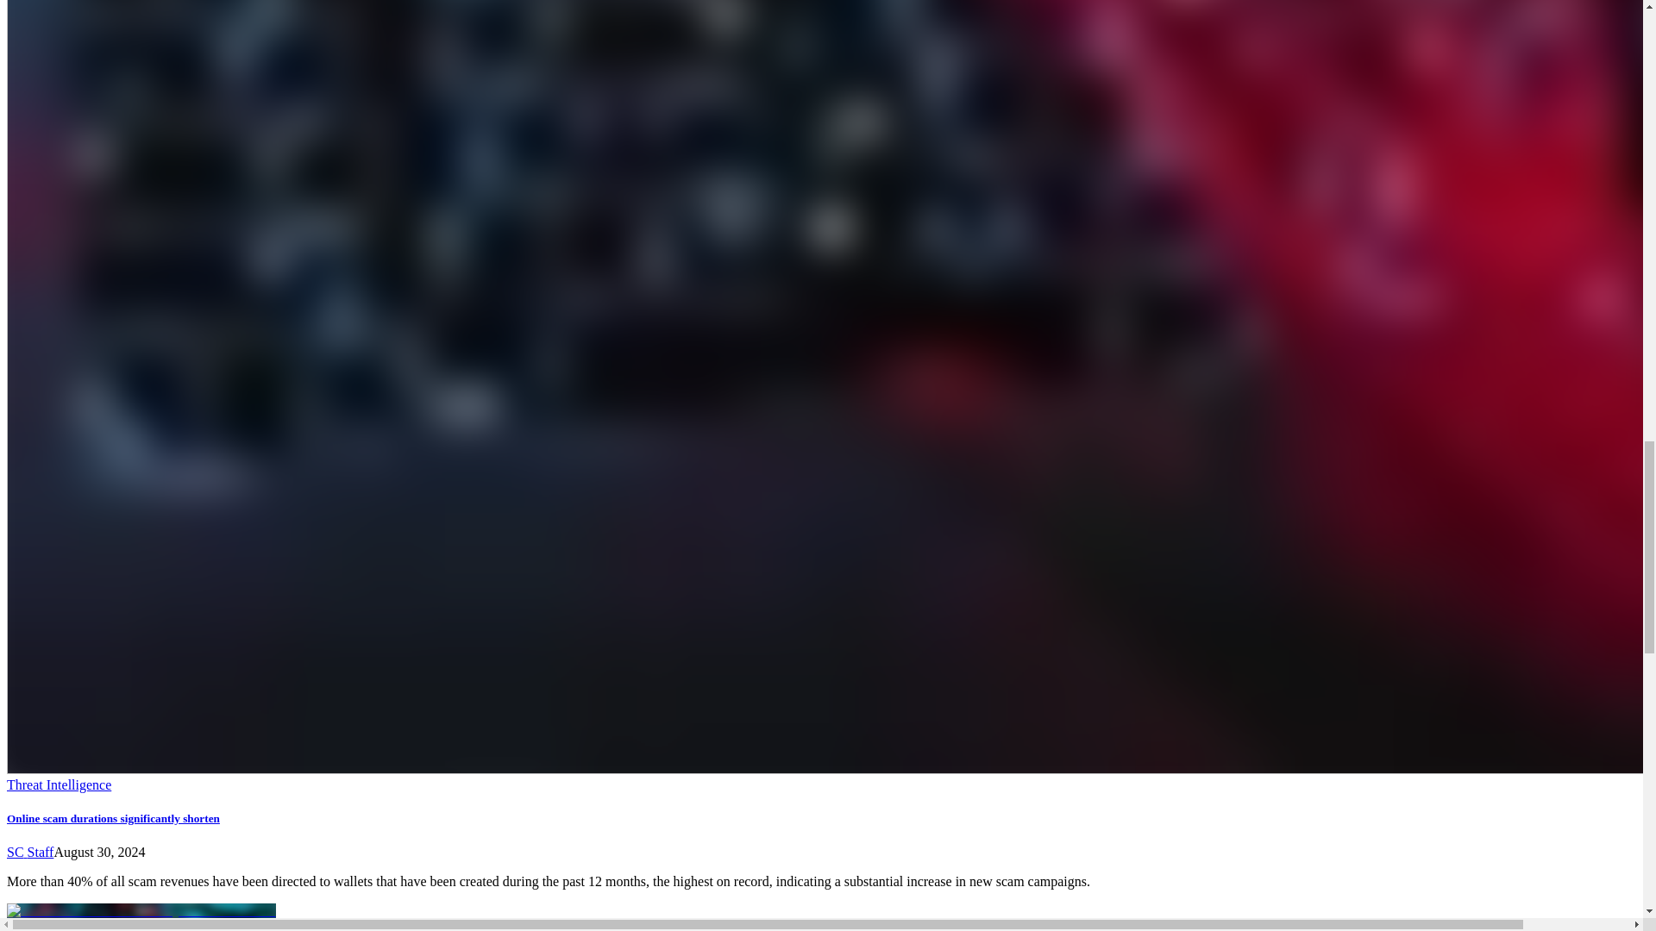  What do you see at coordinates (29, 852) in the screenshot?
I see `SC Staff` at bounding box center [29, 852].